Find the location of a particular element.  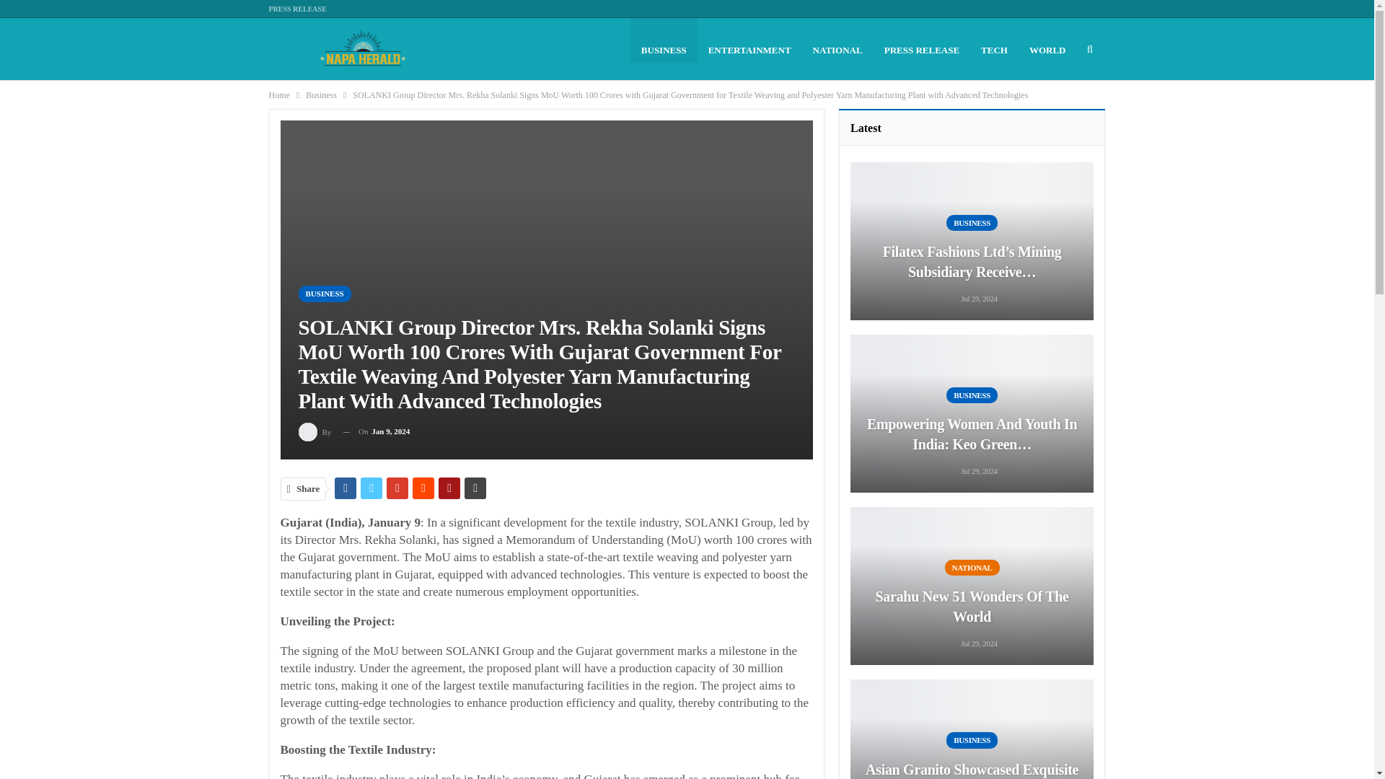

BUSINESS is located at coordinates (664, 50).